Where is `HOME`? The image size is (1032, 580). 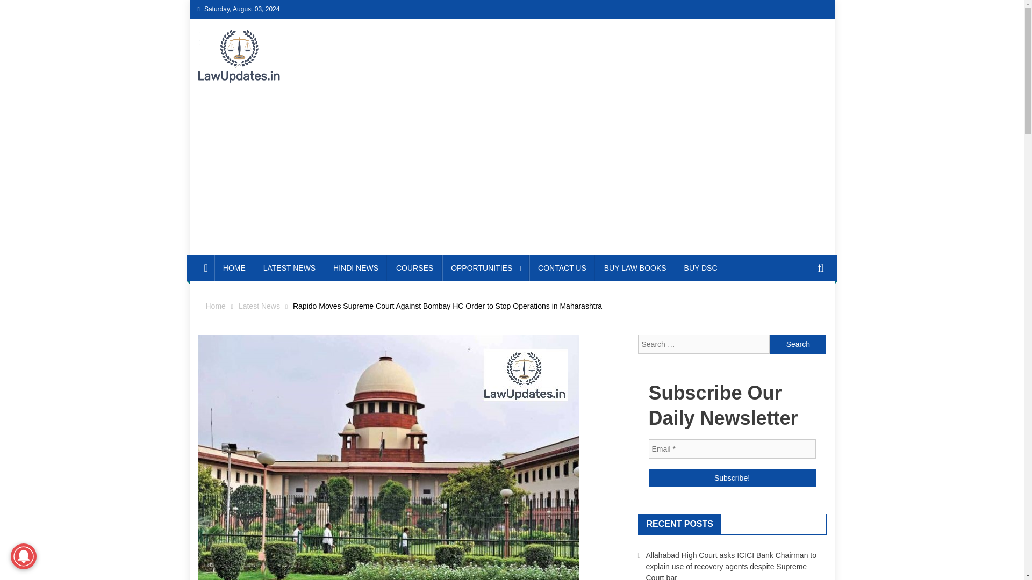
HOME is located at coordinates (234, 267).